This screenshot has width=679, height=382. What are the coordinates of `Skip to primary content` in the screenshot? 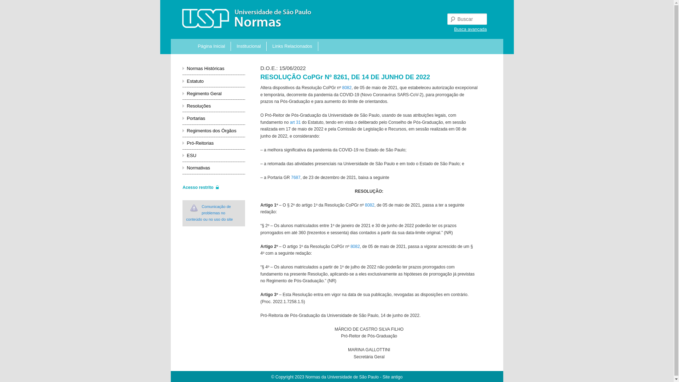 It's located at (230, 44).